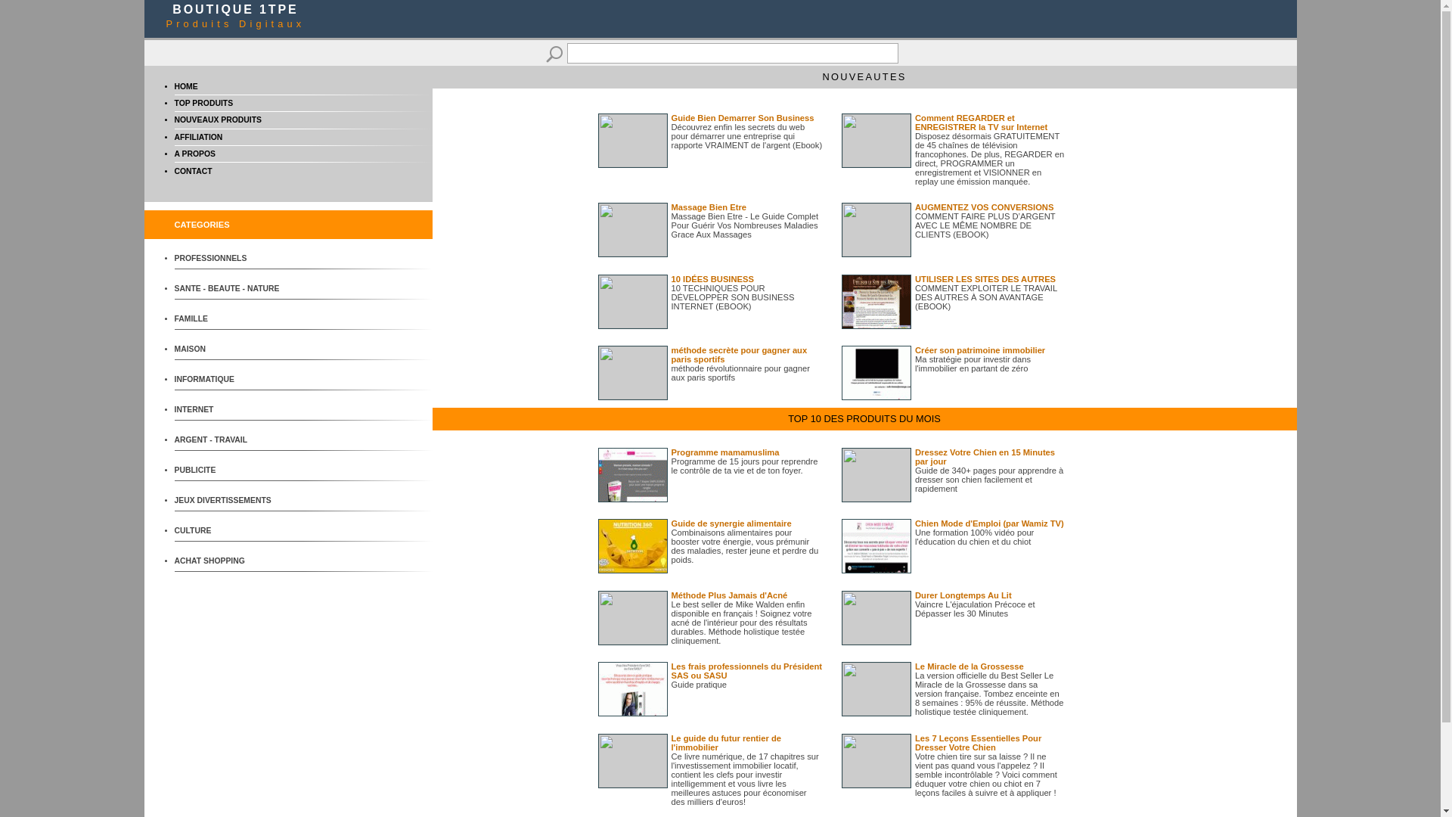 The width and height of the screenshot is (1452, 817). What do you see at coordinates (193, 171) in the screenshot?
I see `CONTACT` at bounding box center [193, 171].